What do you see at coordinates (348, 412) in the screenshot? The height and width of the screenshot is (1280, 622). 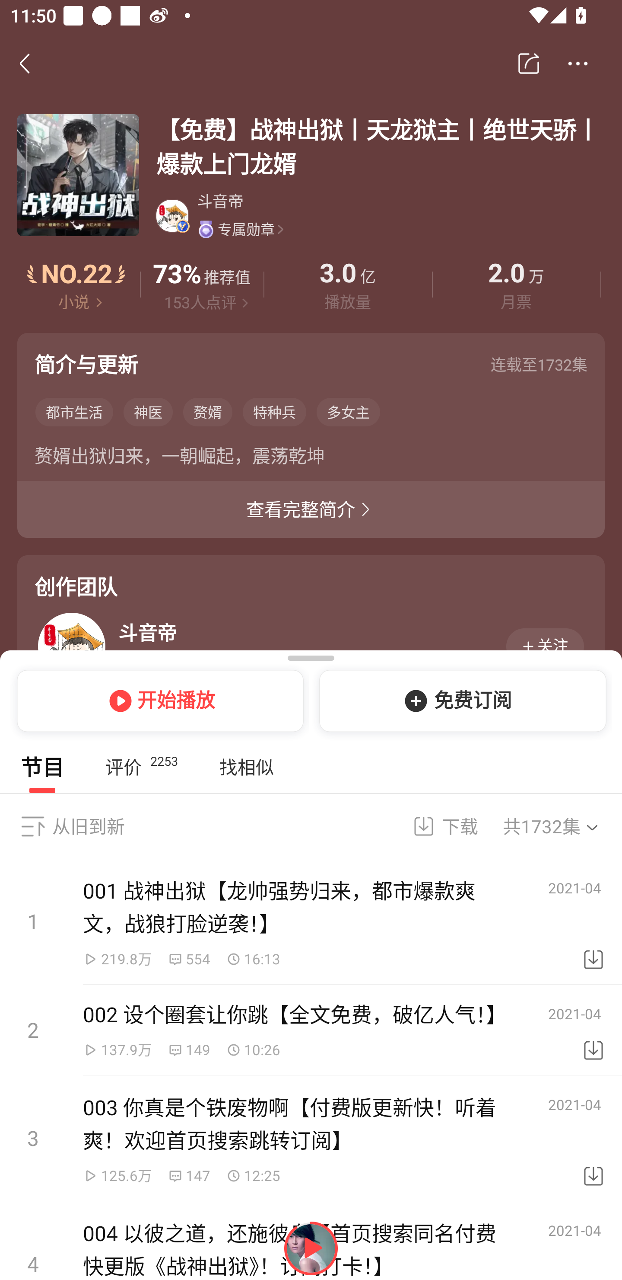 I see `多女主` at bounding box center [348, 412].